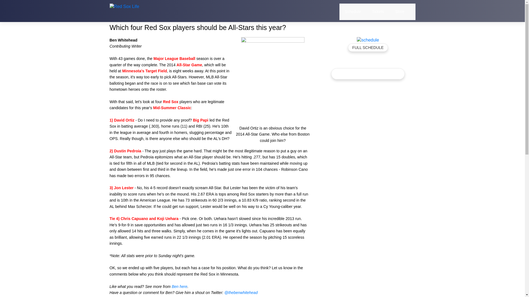 The height and width of the screenshot is (297, 529). What do you see at coordinates (353, 12) in the screenshot?
I see `Schedule` at bounding box center [353, 12].